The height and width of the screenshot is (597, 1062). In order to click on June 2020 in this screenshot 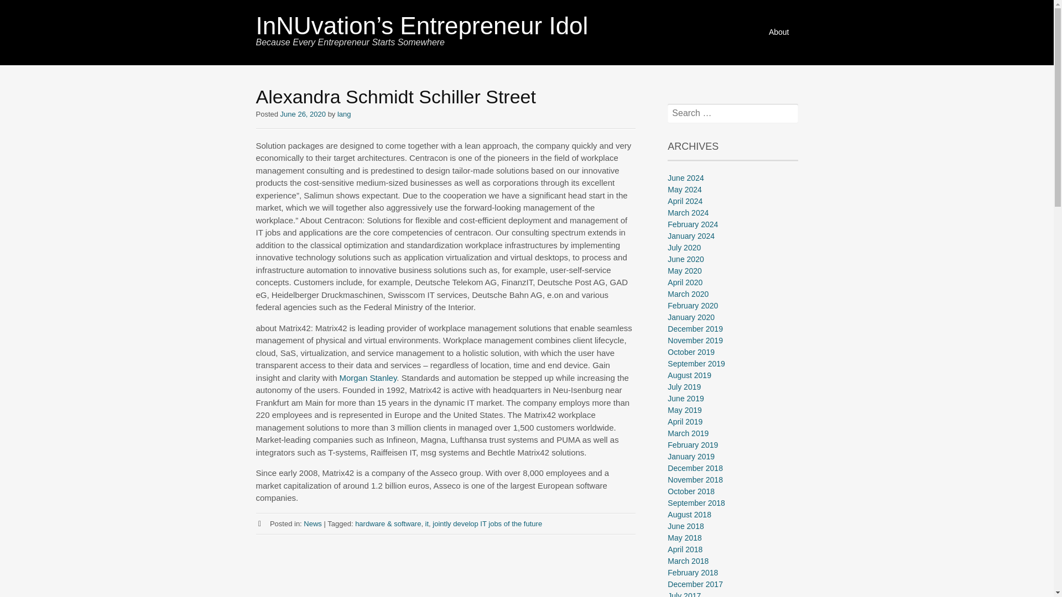, I will do `click(685, 259)`.